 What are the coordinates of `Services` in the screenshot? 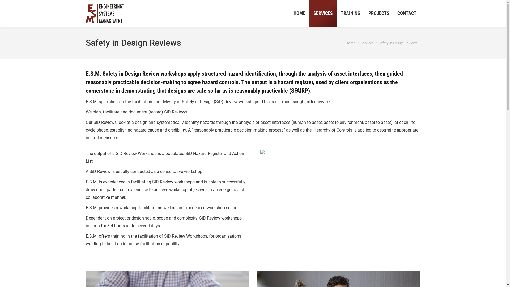 It's located at (367, 43).